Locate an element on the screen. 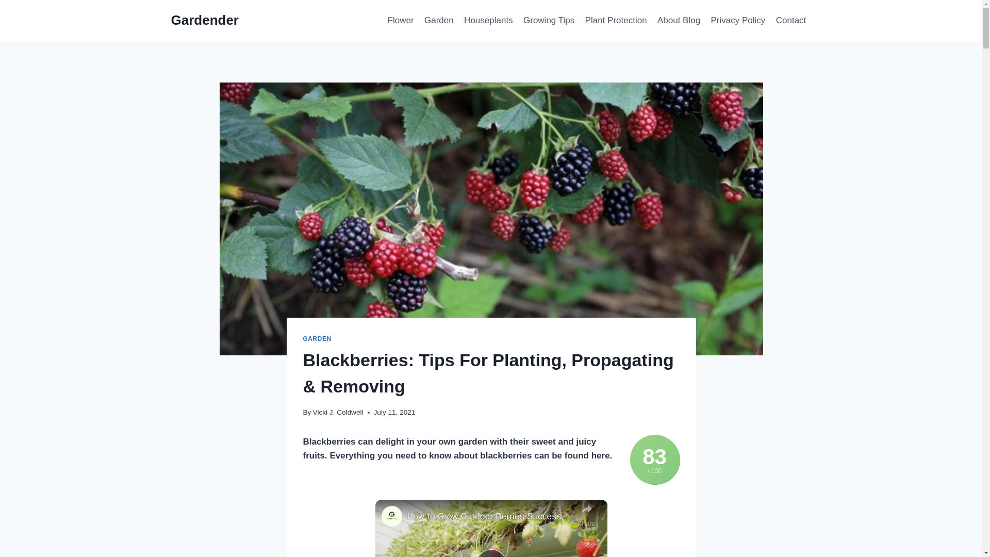 The width and height of the screenshot is (990, 557). Plant Protection is located at coordinates (615, 21).